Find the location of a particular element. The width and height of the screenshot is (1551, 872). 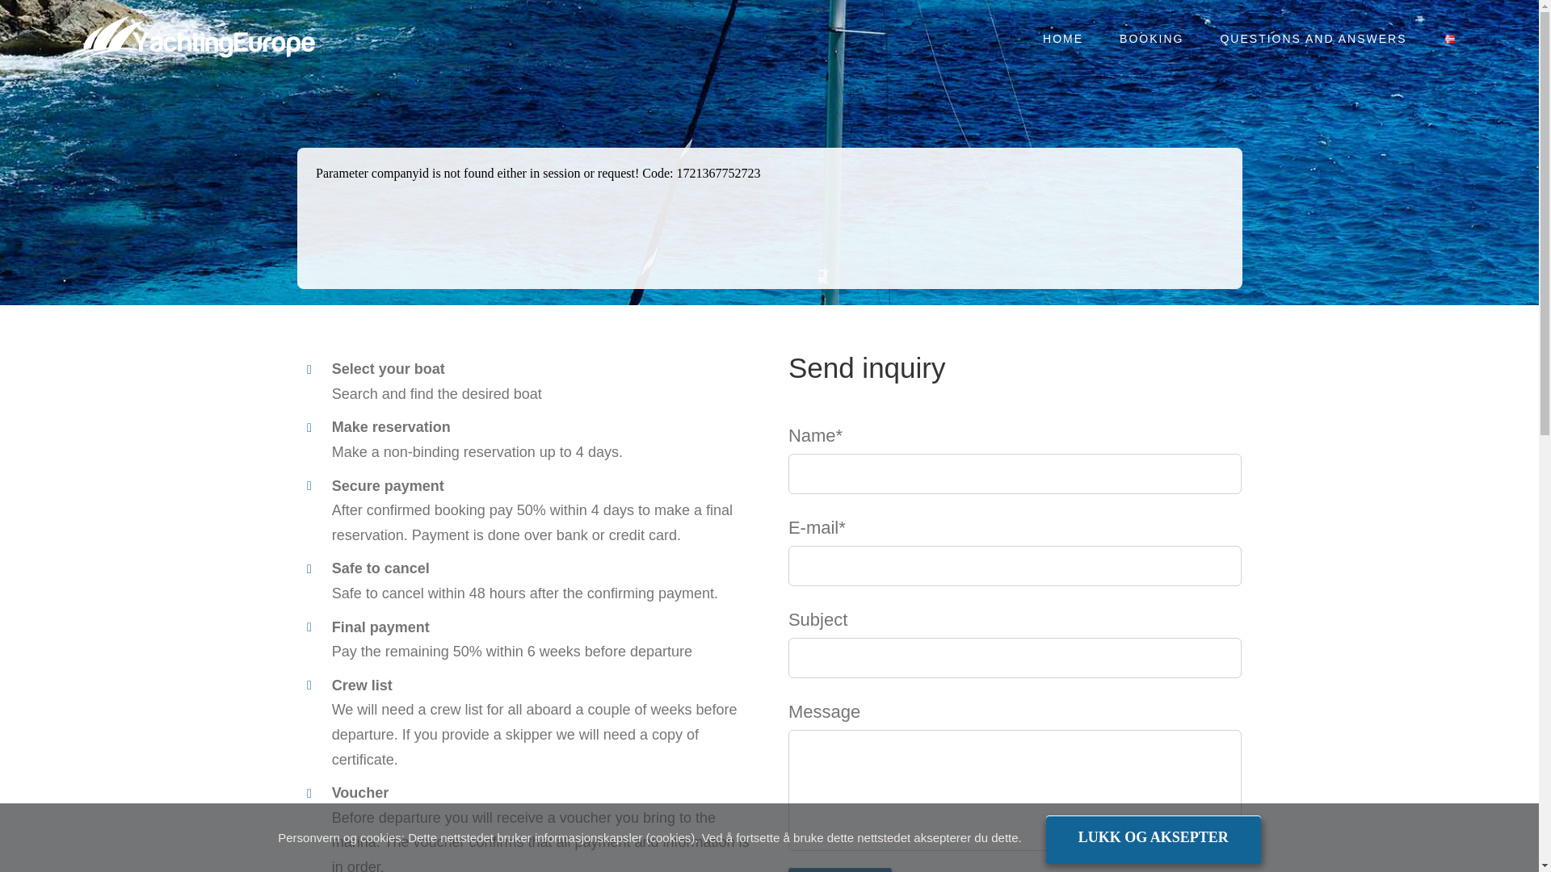

Send is located at coordinates (840, 869).